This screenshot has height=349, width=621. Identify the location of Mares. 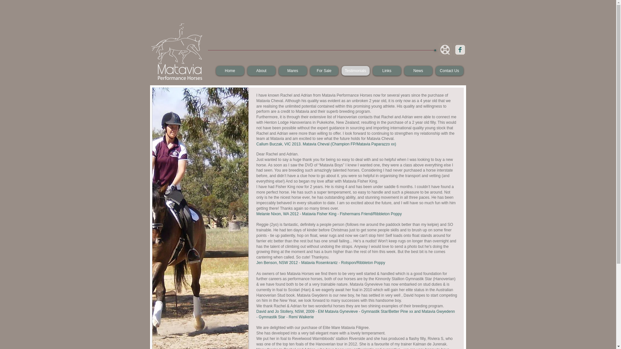
(293, 71).